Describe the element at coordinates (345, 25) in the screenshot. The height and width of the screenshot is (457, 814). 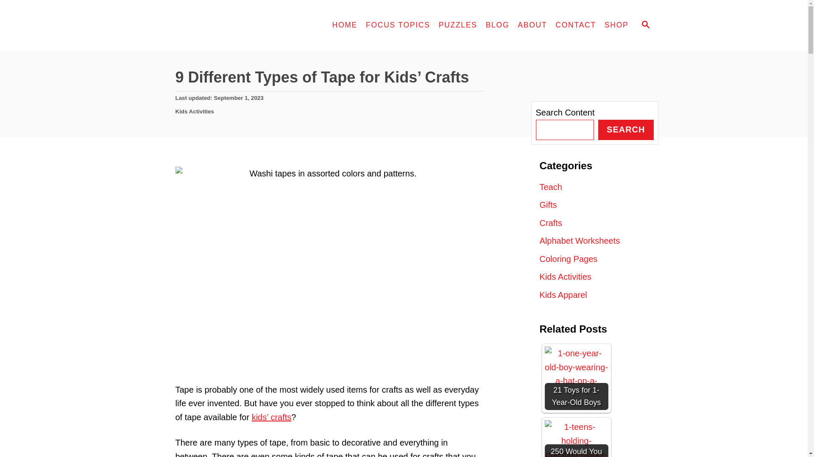
I see `HOME` at that location.